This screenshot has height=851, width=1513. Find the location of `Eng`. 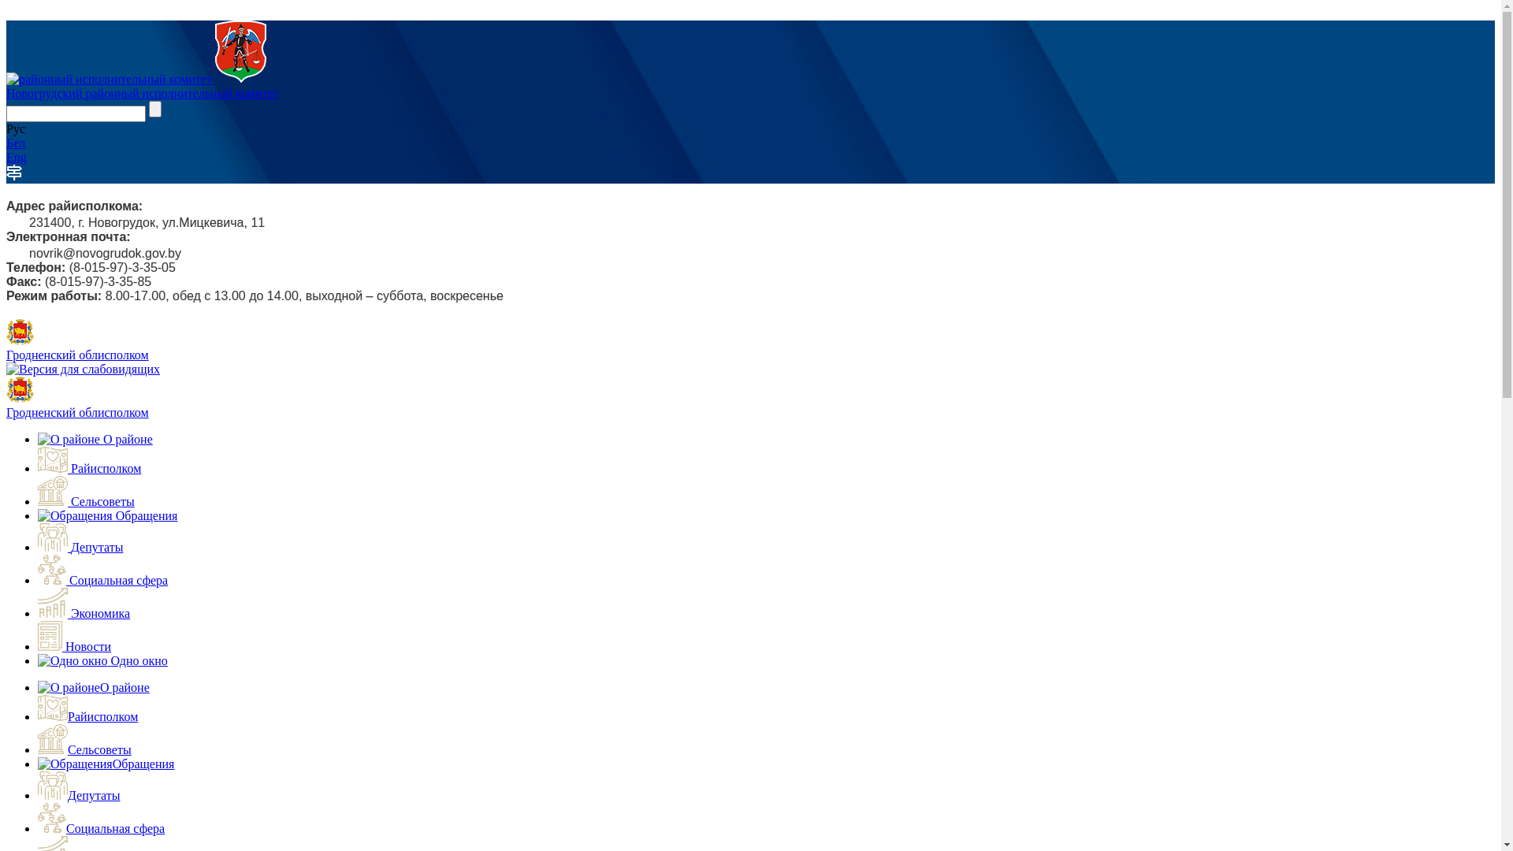

Eng is located at coordinates (17, 158).